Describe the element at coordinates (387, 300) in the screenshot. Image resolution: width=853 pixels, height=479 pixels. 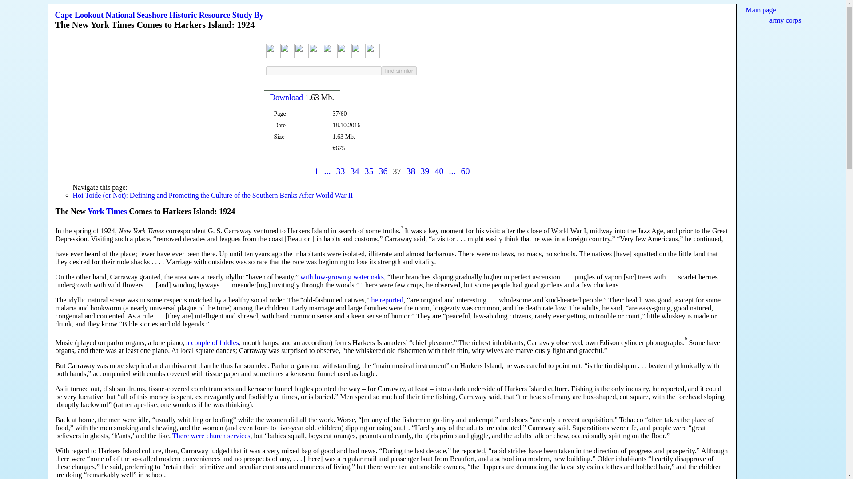
I see `he reported` at that location.